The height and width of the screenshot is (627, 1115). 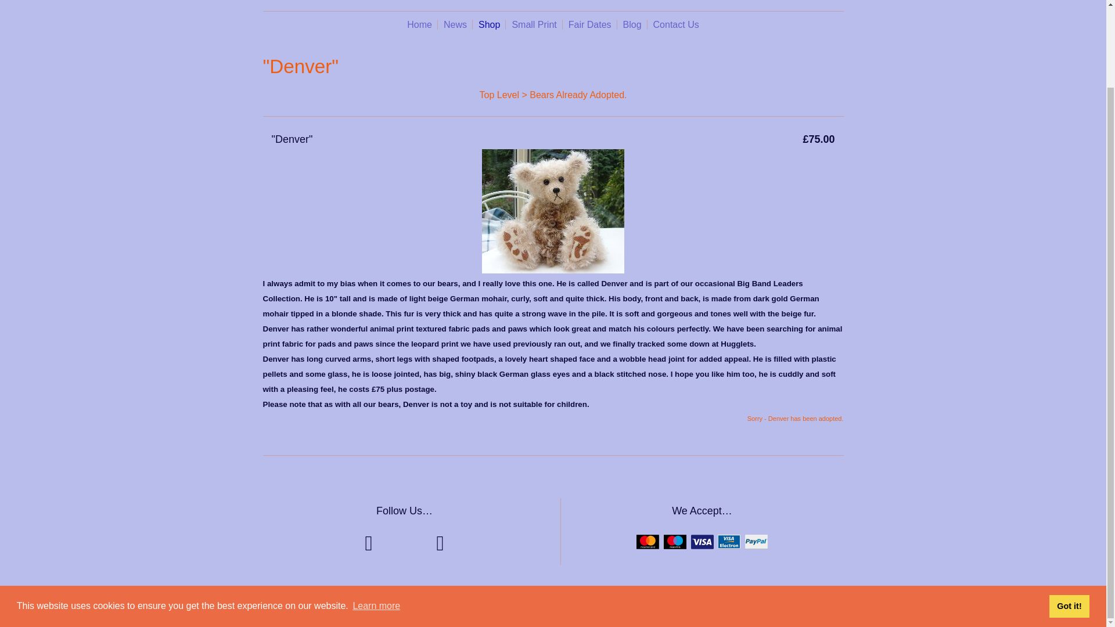 I want to click on Bears Already Adopted., so click(x=578, y=95).